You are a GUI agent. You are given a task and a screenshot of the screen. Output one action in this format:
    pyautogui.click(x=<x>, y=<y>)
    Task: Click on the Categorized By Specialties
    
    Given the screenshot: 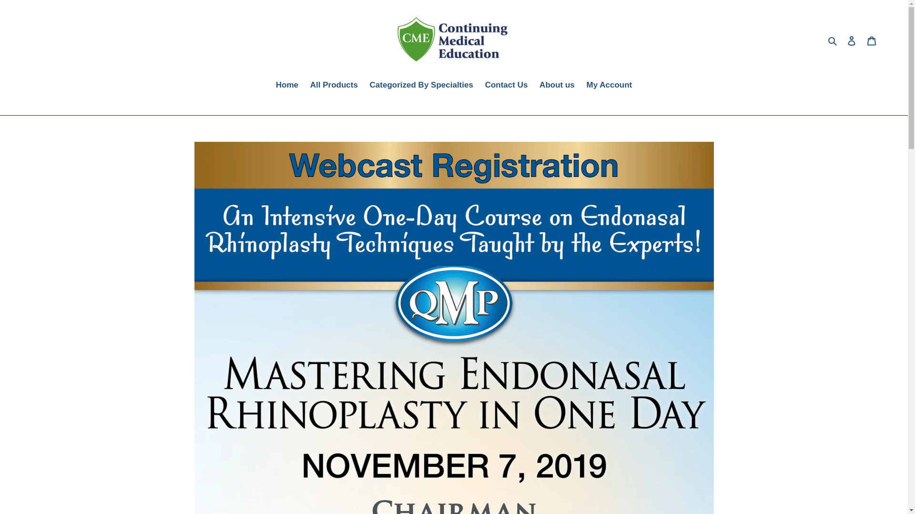 What is the action you would take?
    pyautogui.click(x=421, y=86)
    